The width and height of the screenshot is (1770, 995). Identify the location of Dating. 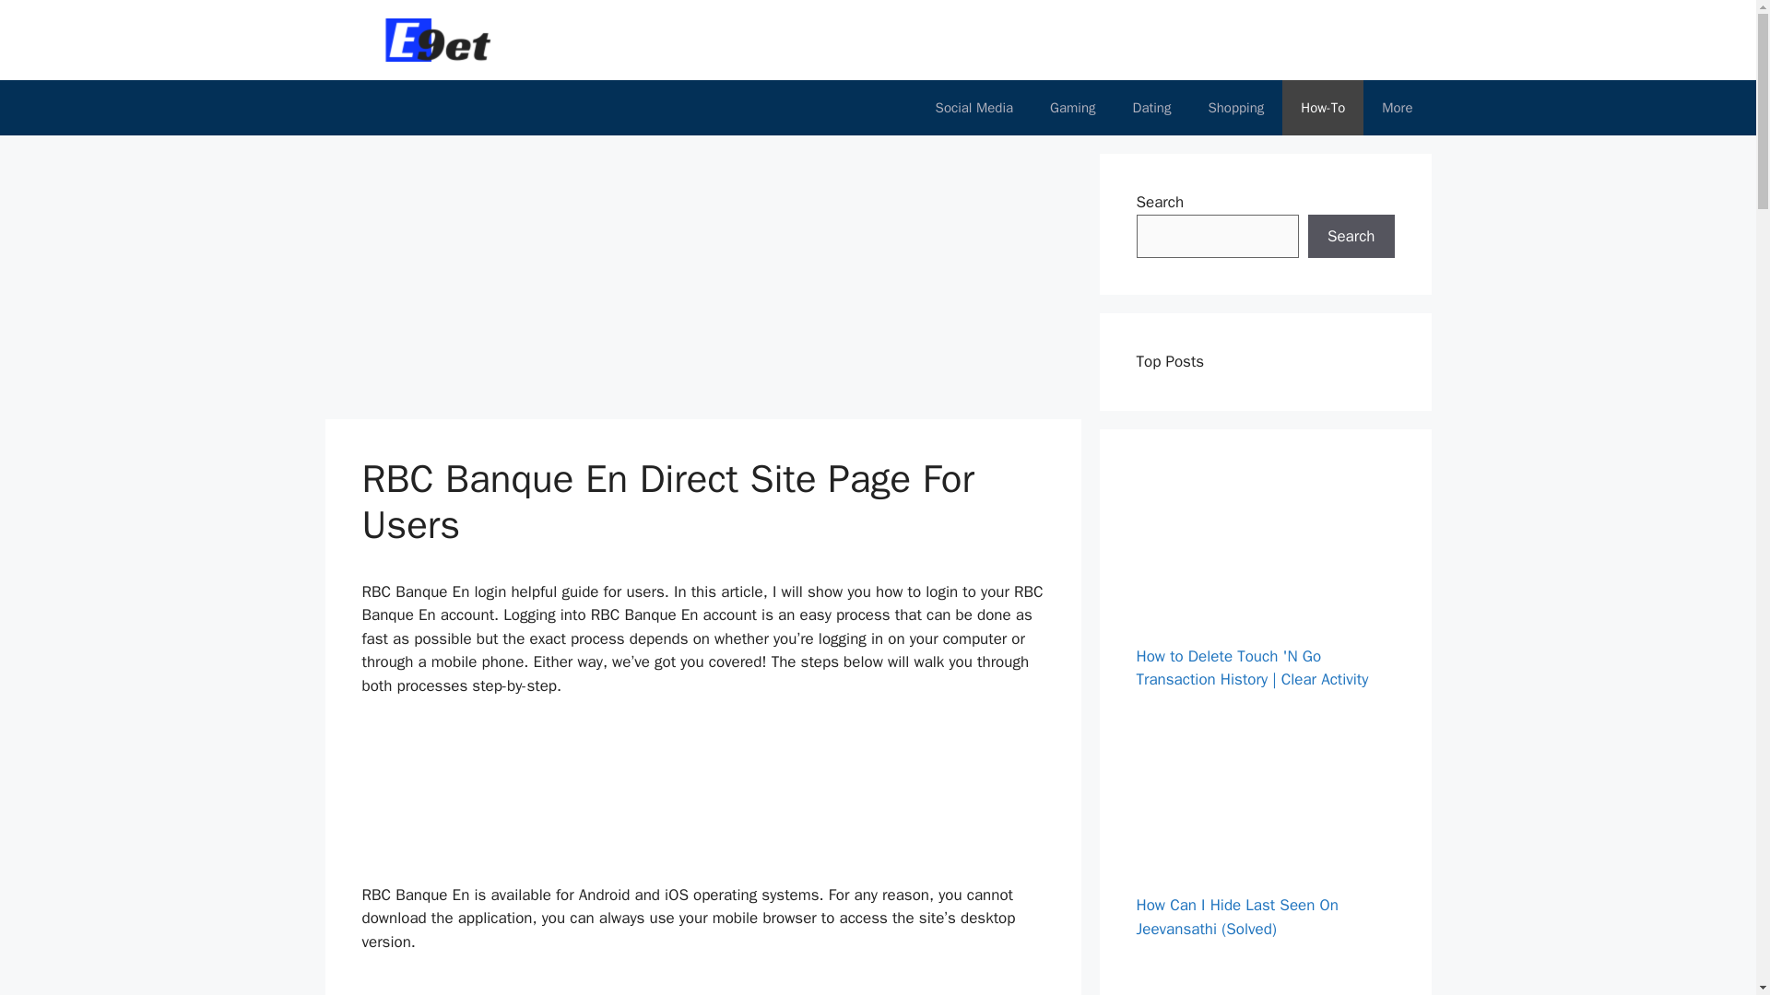
(1152, 107).